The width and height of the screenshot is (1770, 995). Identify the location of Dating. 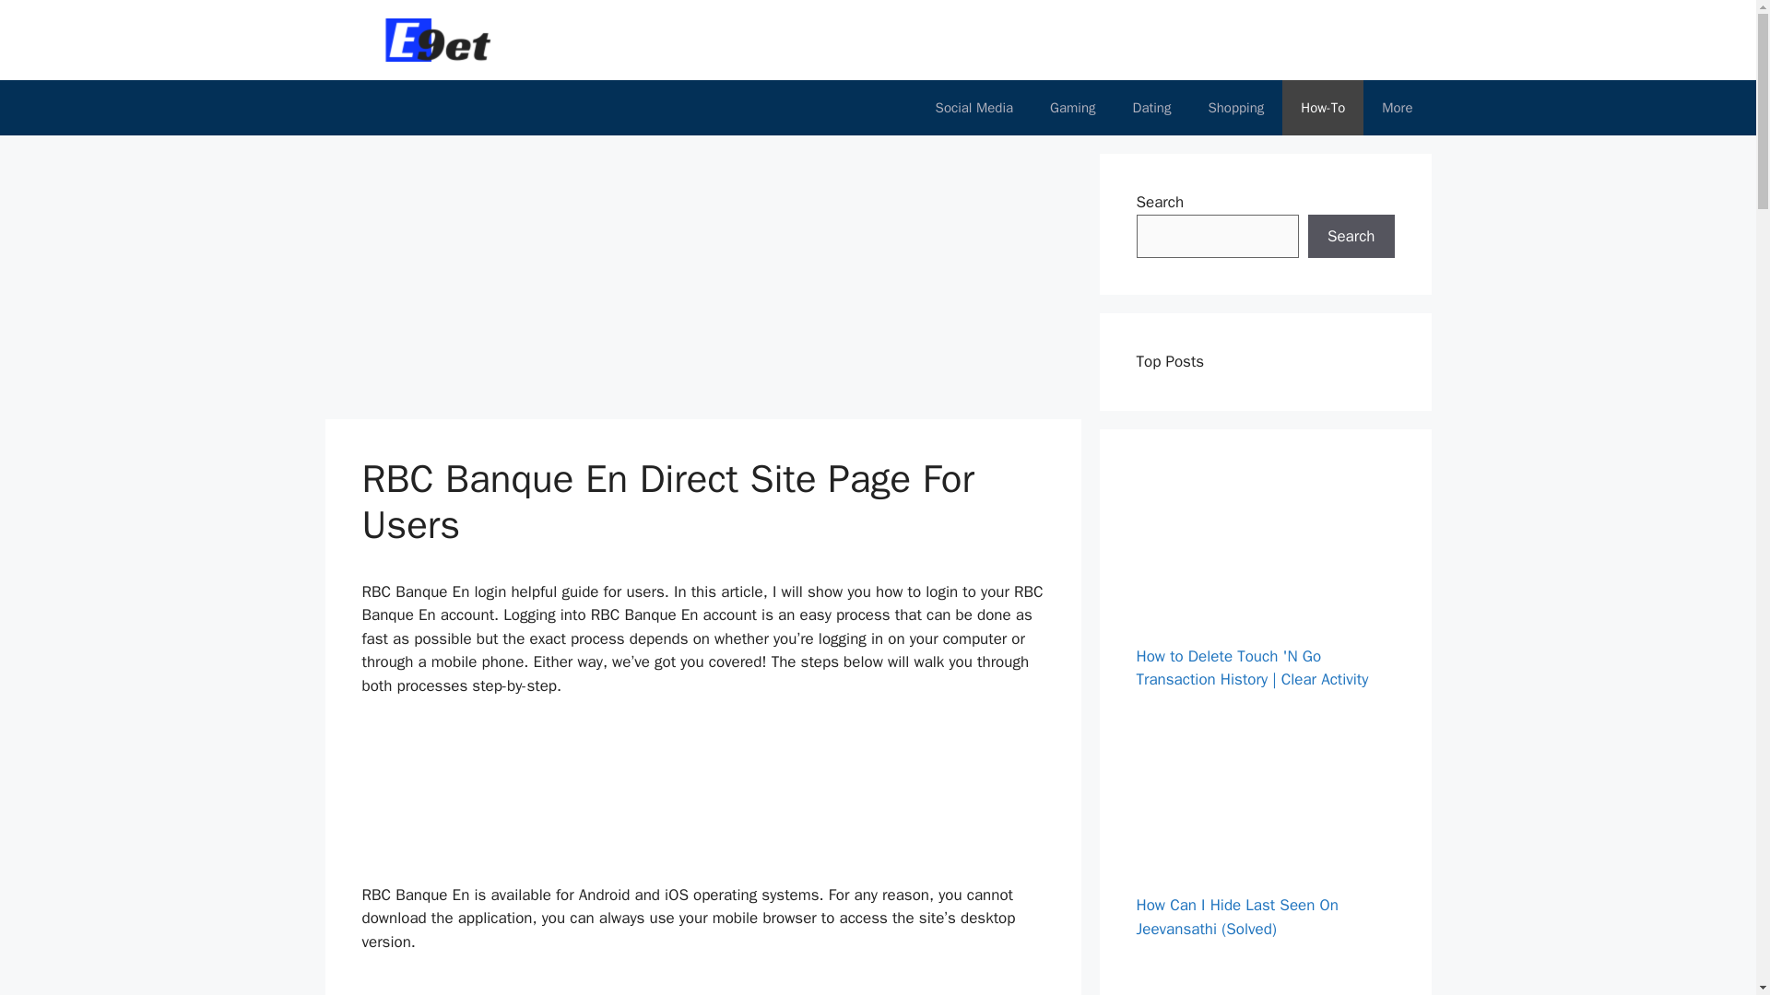
(1152, 107).